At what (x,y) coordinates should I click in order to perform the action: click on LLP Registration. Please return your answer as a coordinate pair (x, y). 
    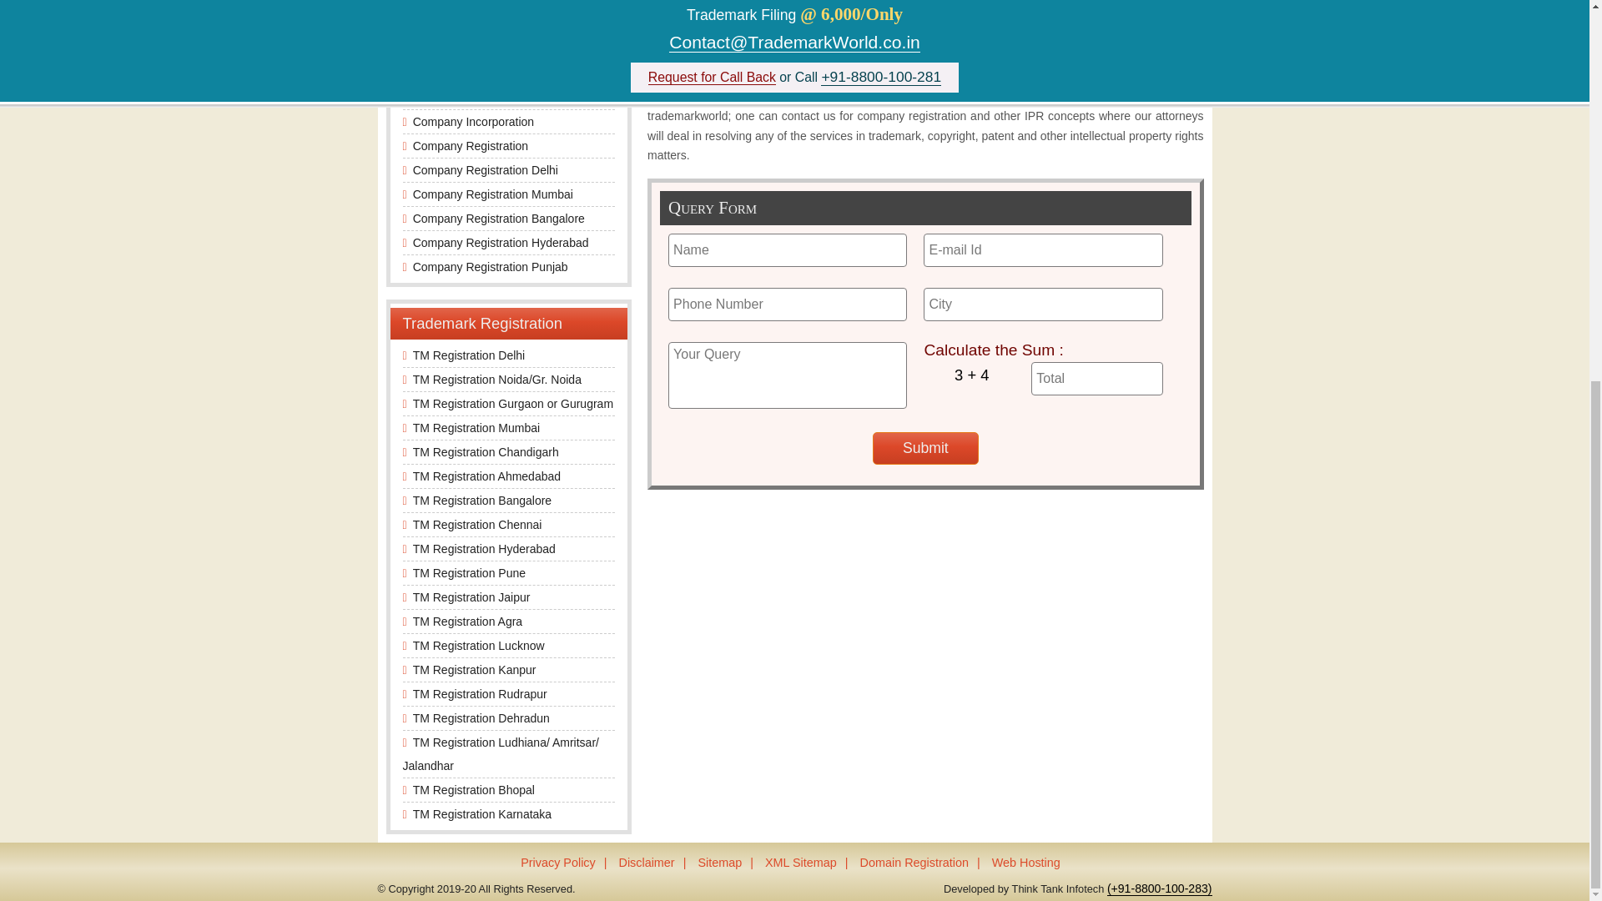
    Looking at the image, I should click on (456, 98).